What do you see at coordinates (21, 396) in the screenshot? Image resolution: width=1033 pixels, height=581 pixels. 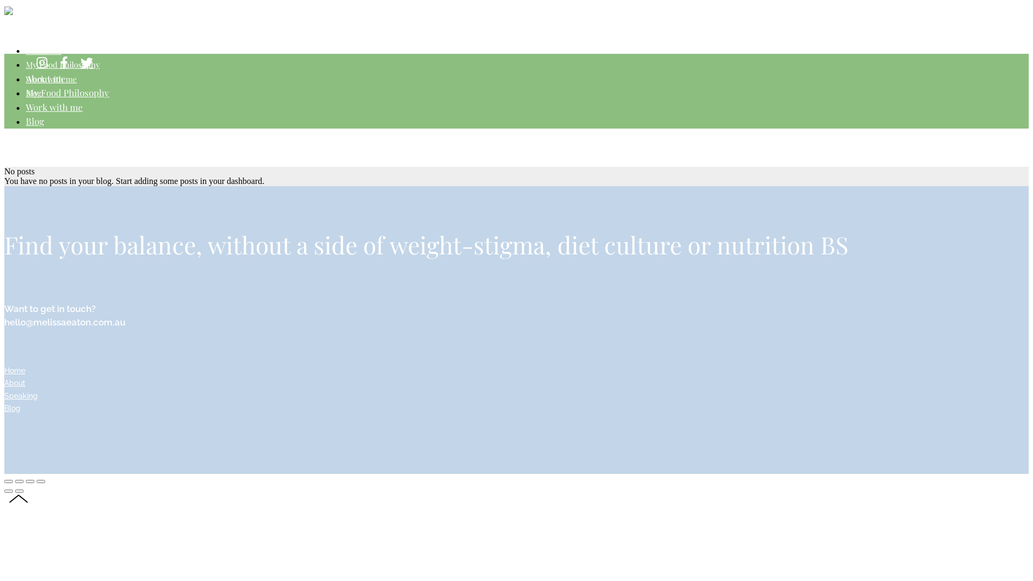 I see `Speaking` at bounding box center [21, 396].